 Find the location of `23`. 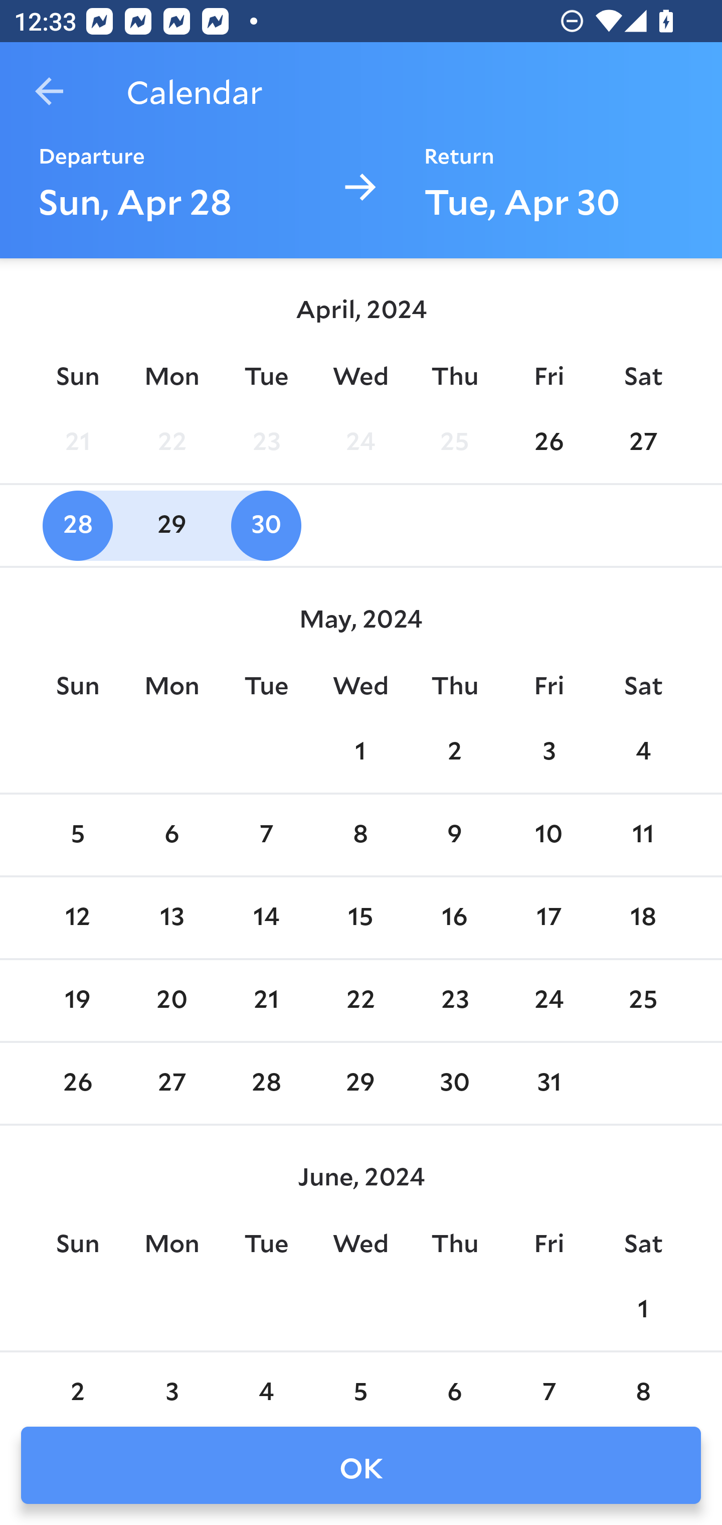

23 is located at coordinates (266, 442).